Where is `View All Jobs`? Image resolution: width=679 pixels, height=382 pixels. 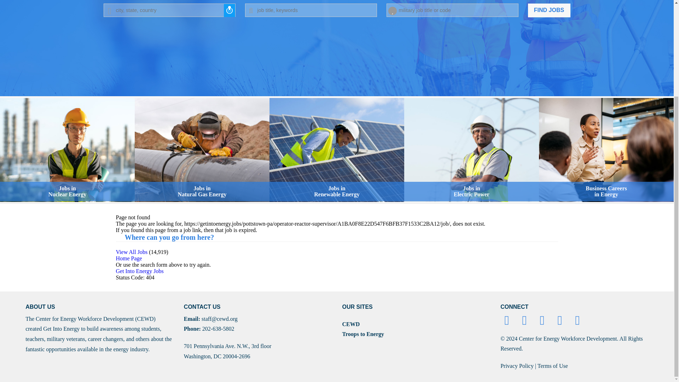
View All Jobs is located at coordinates (471, 150).